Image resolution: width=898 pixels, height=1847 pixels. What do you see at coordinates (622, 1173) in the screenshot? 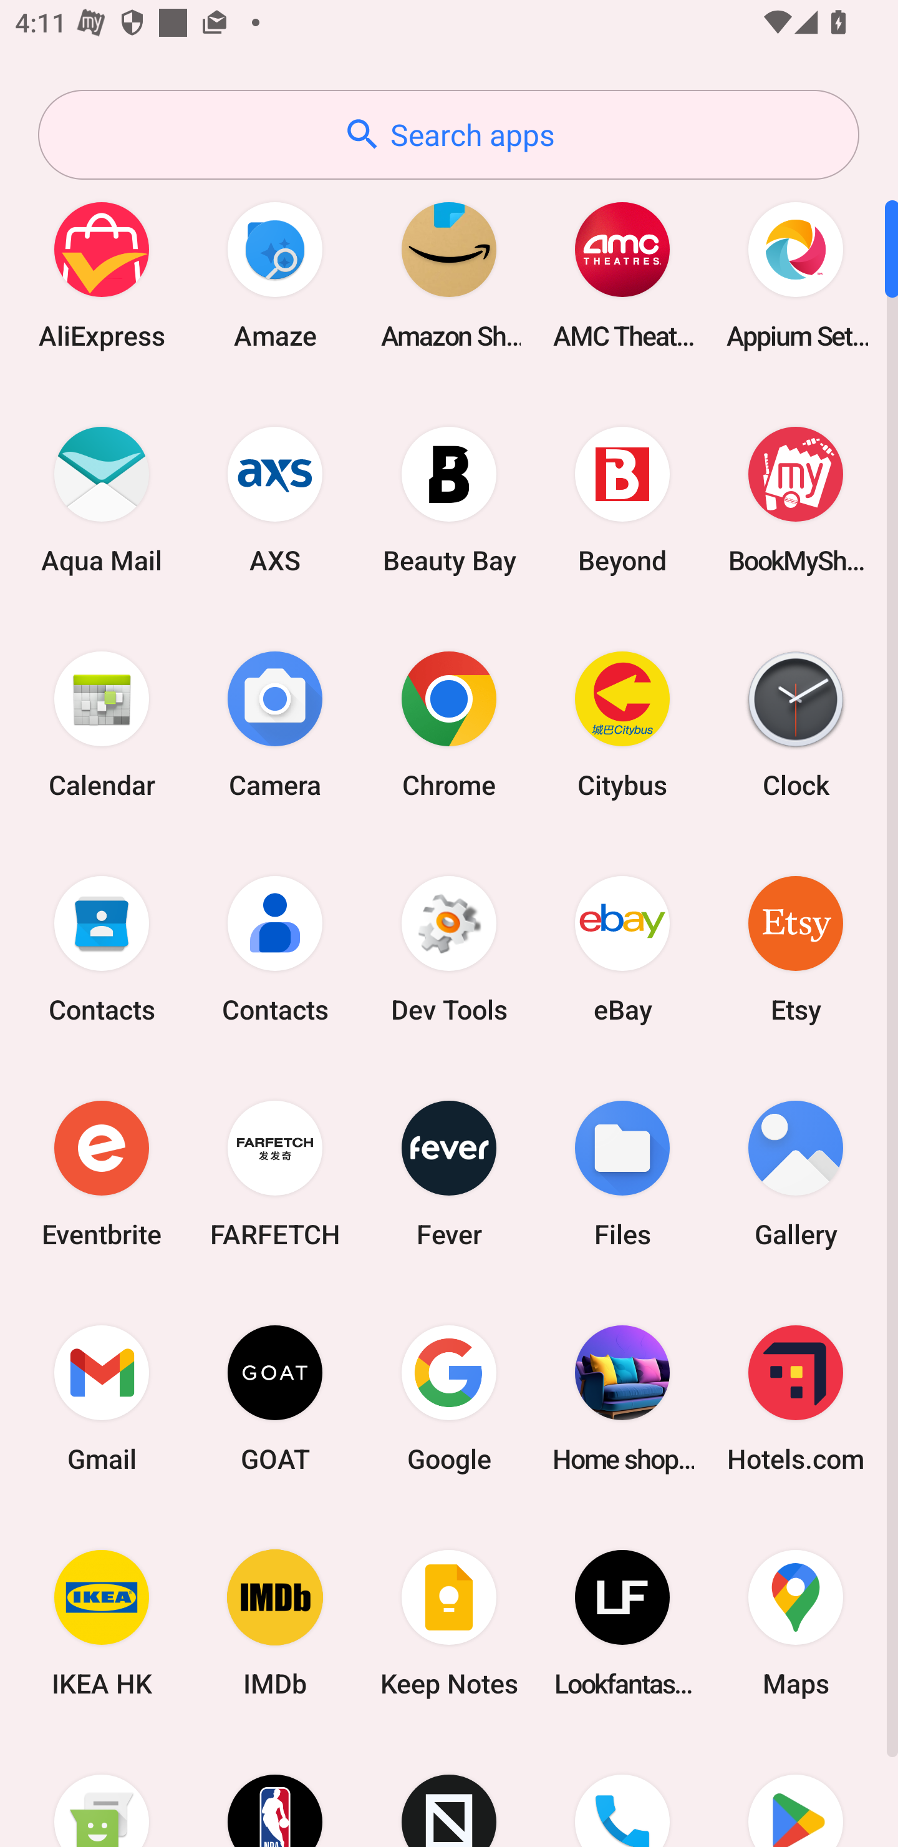
I see `Files` at bounding box center [622, 1173].